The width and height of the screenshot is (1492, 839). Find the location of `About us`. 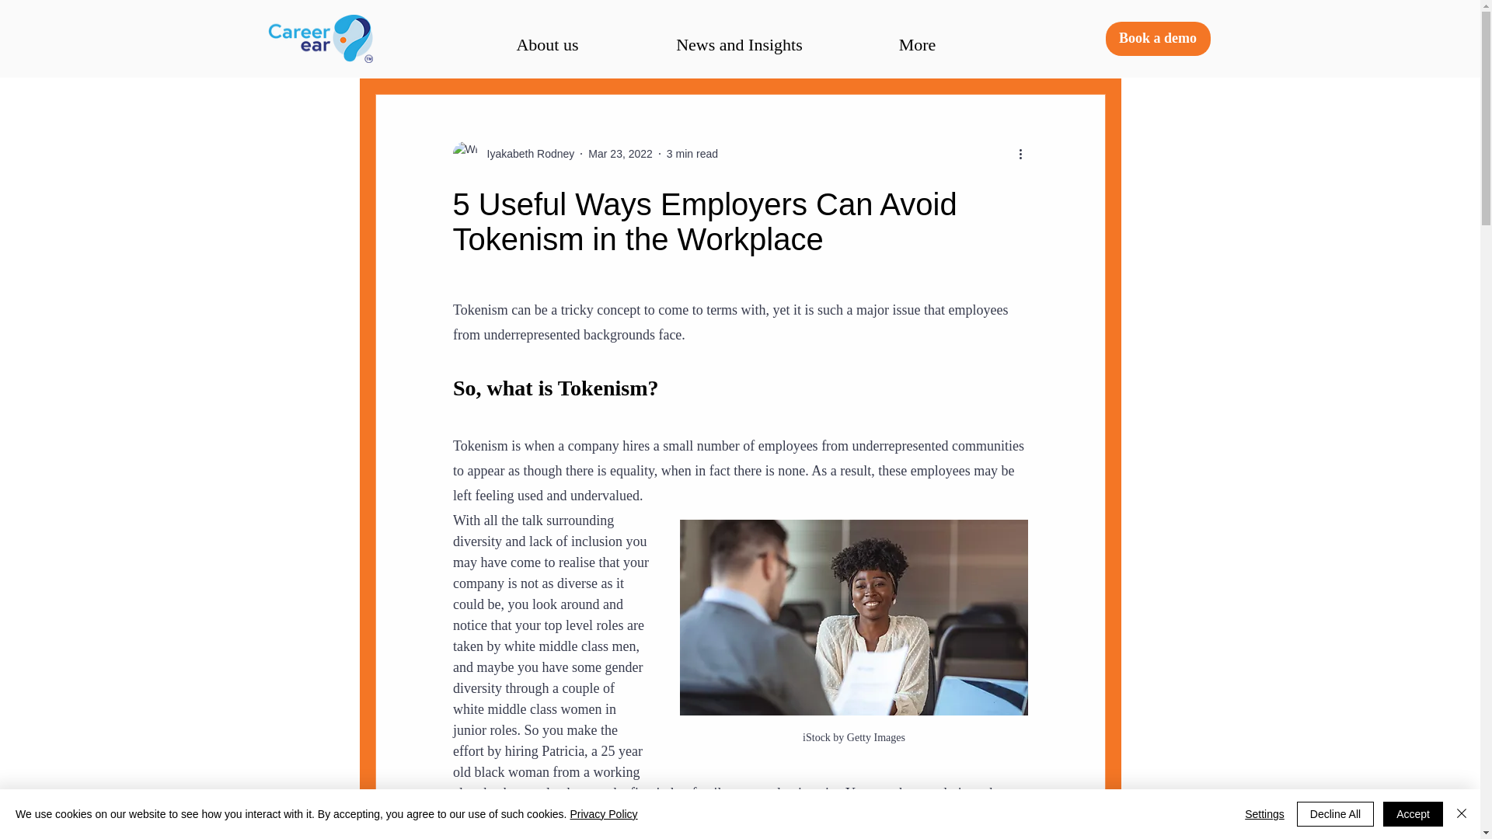

About us is located at coordinates (548, 44).